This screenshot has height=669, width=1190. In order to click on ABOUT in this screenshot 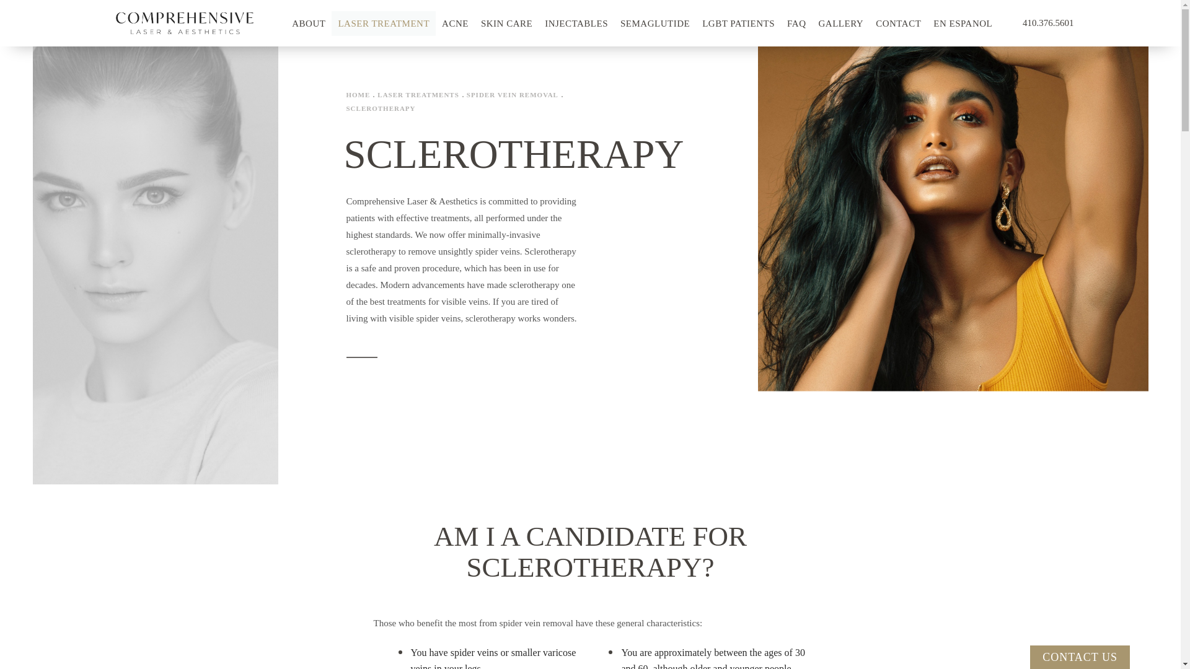, I will do `click(309, 24)`.